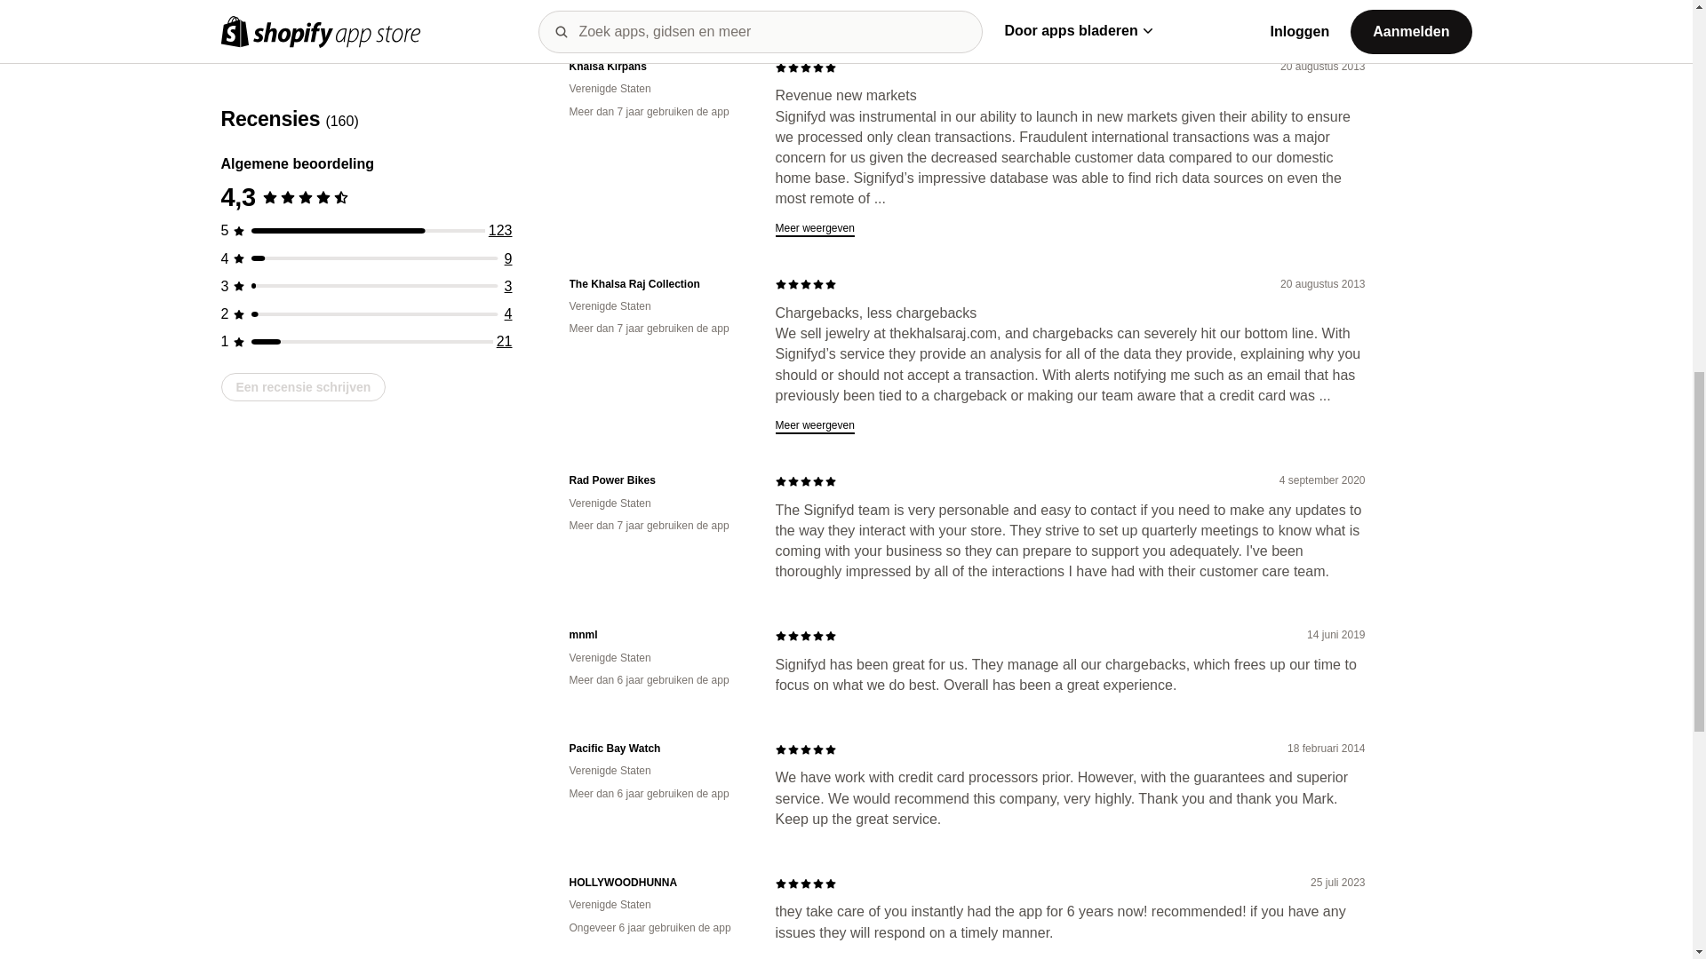 The height and width of the screenshot is (959, 1706). I want to click on mnml, so click(658, 635).